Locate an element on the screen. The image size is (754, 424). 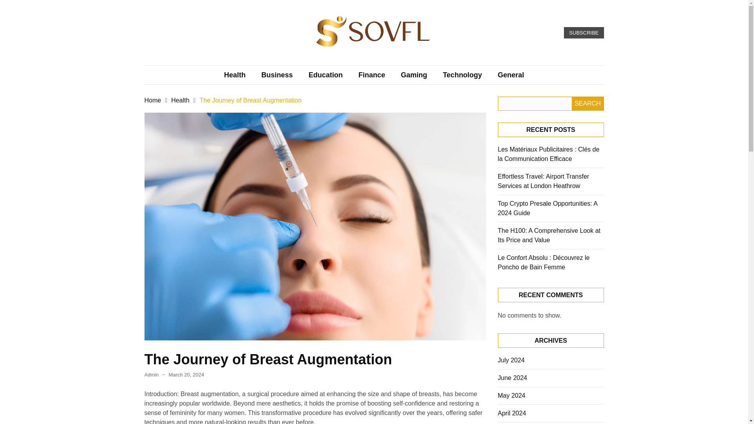
Admin is located at coordinates (152, 375).